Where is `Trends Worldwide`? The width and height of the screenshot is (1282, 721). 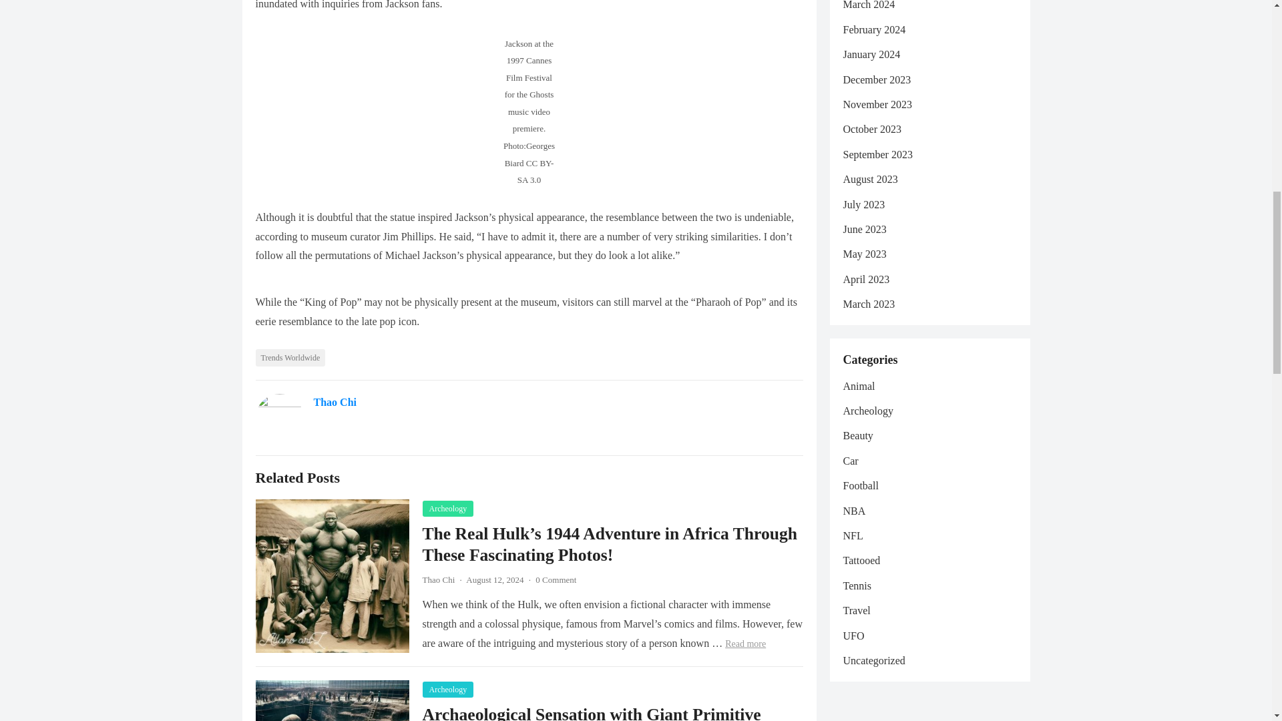 Trends Worldwide is located at coordinates (290, 357).